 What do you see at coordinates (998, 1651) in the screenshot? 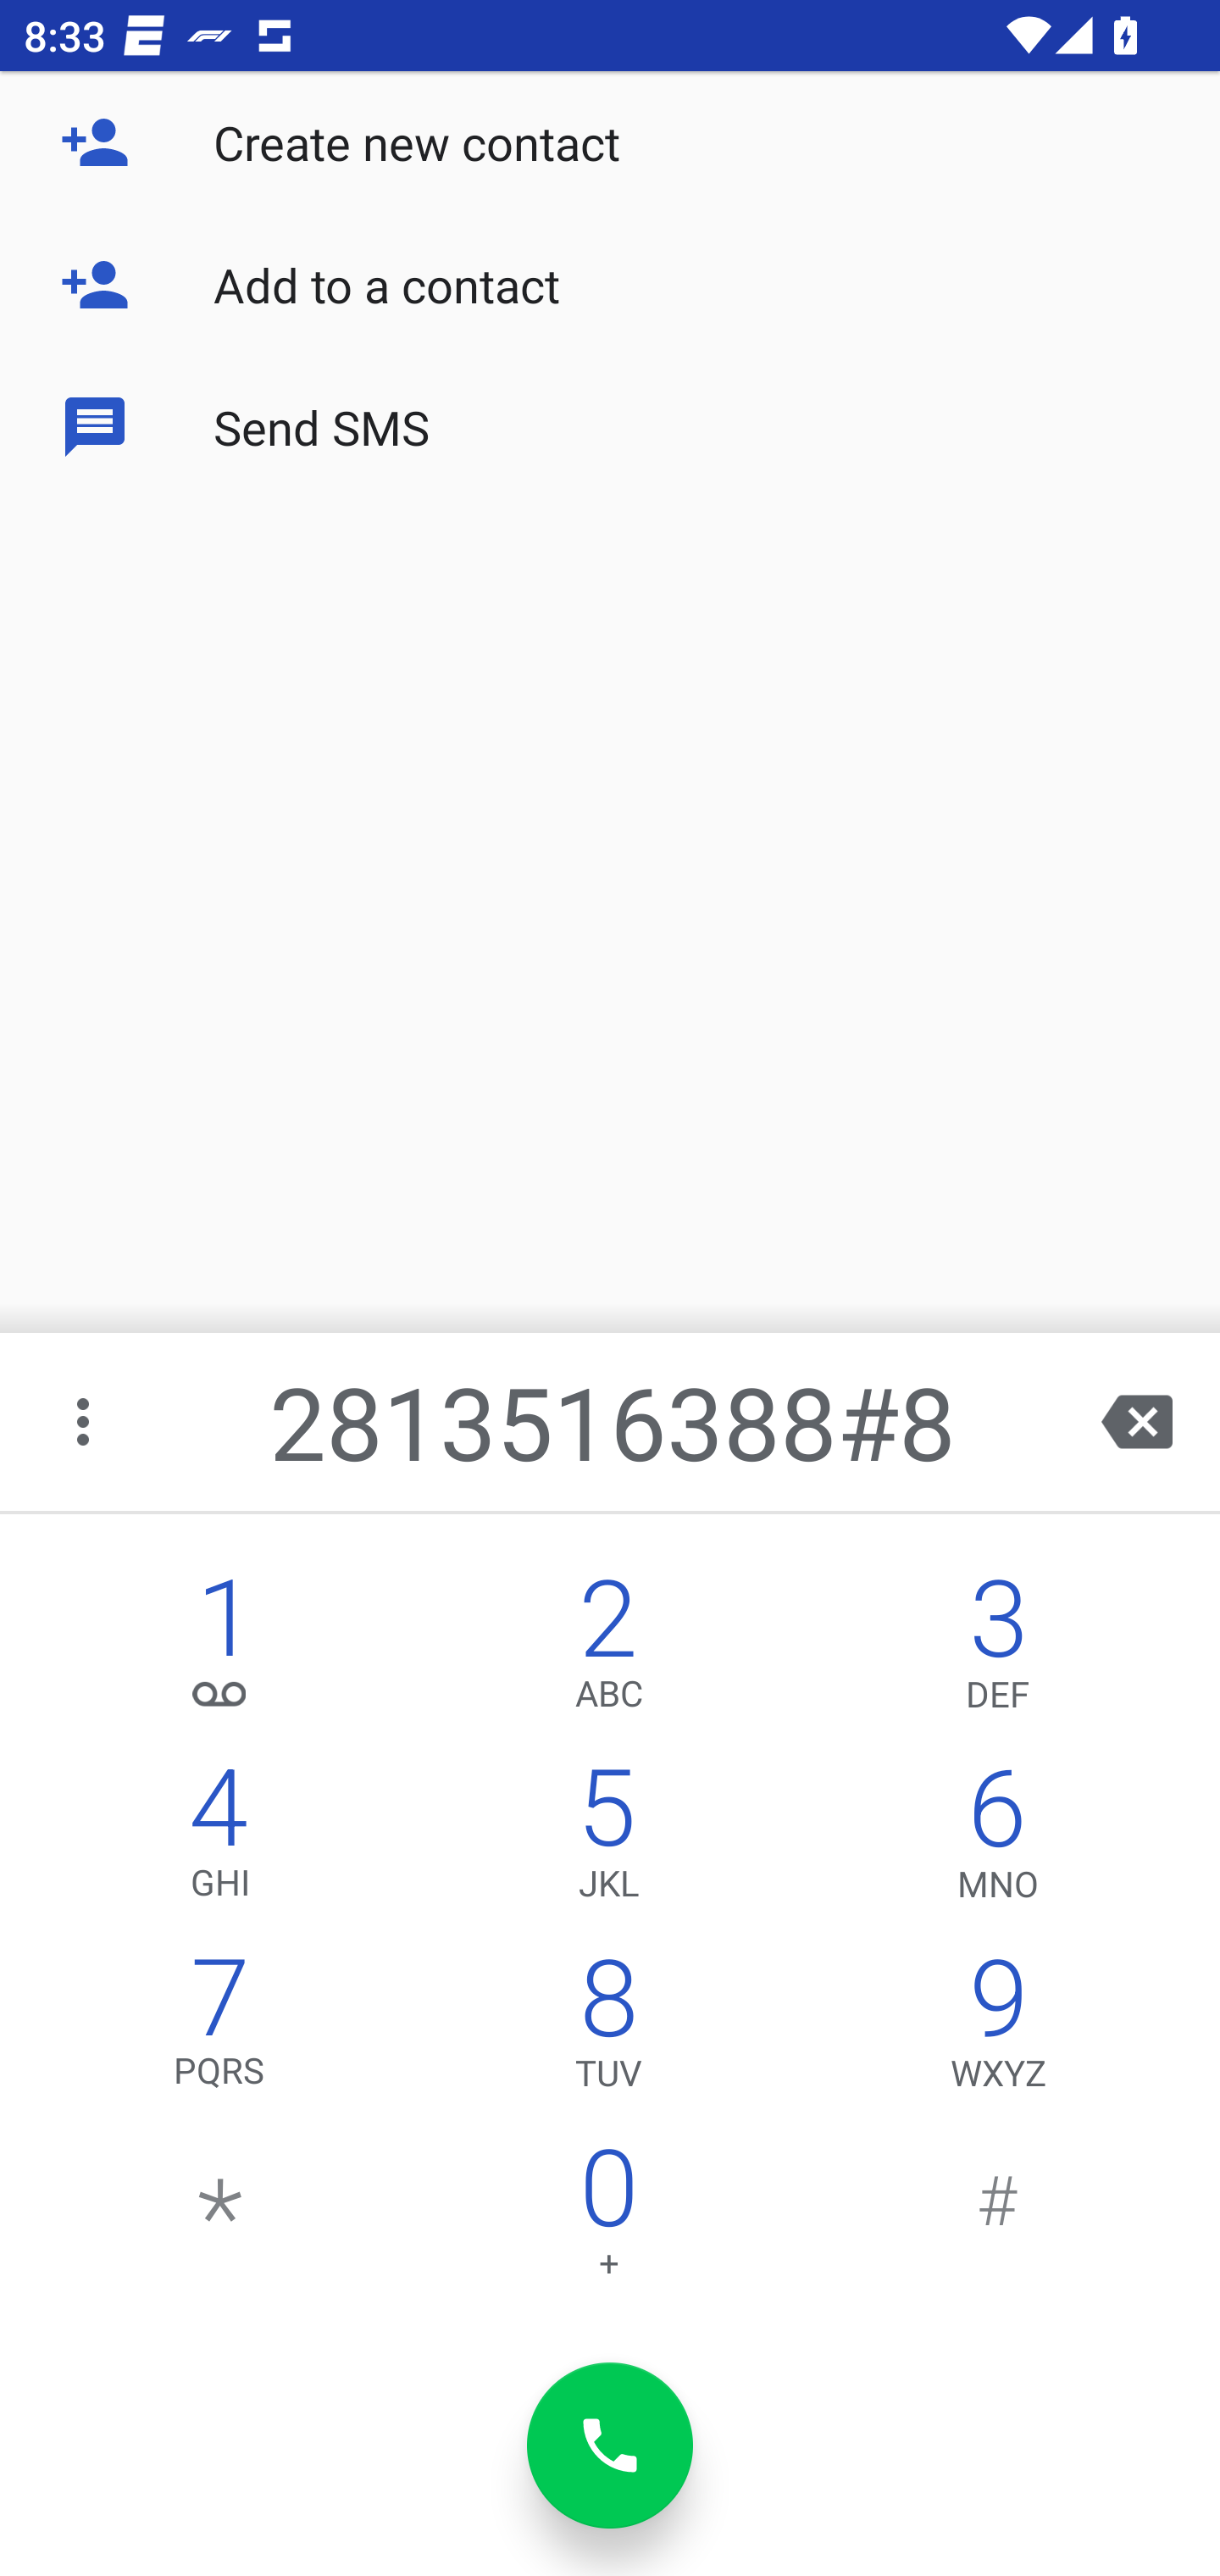
I see `3,DEF 3 DEF` at bounding box center [998, 1651].